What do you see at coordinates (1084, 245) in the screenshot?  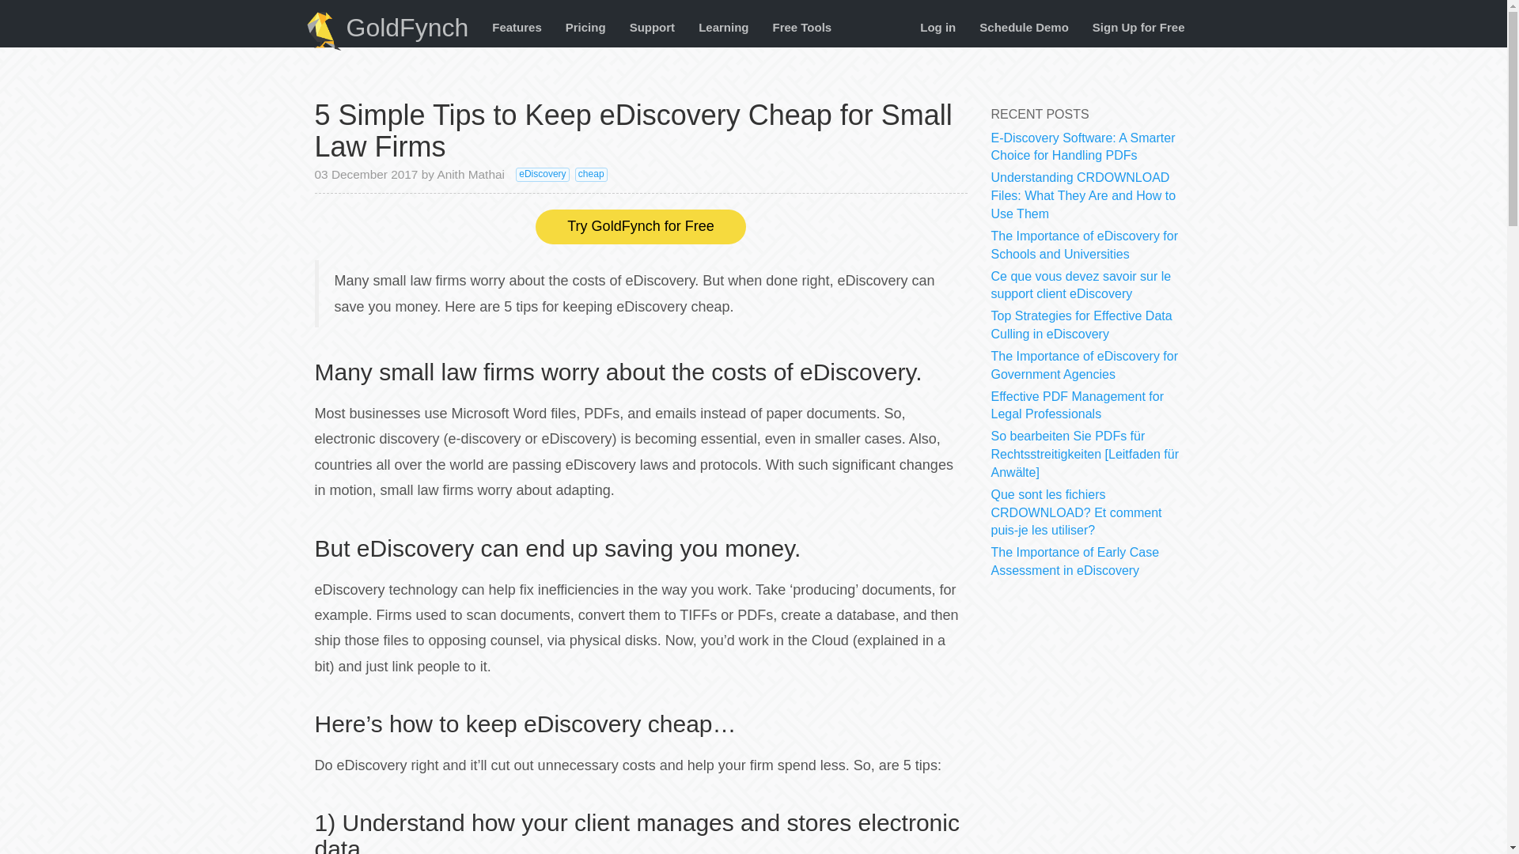 I see `The Importance of eDiscovery for Schools and Universities` at bounding box center [1084, 245].